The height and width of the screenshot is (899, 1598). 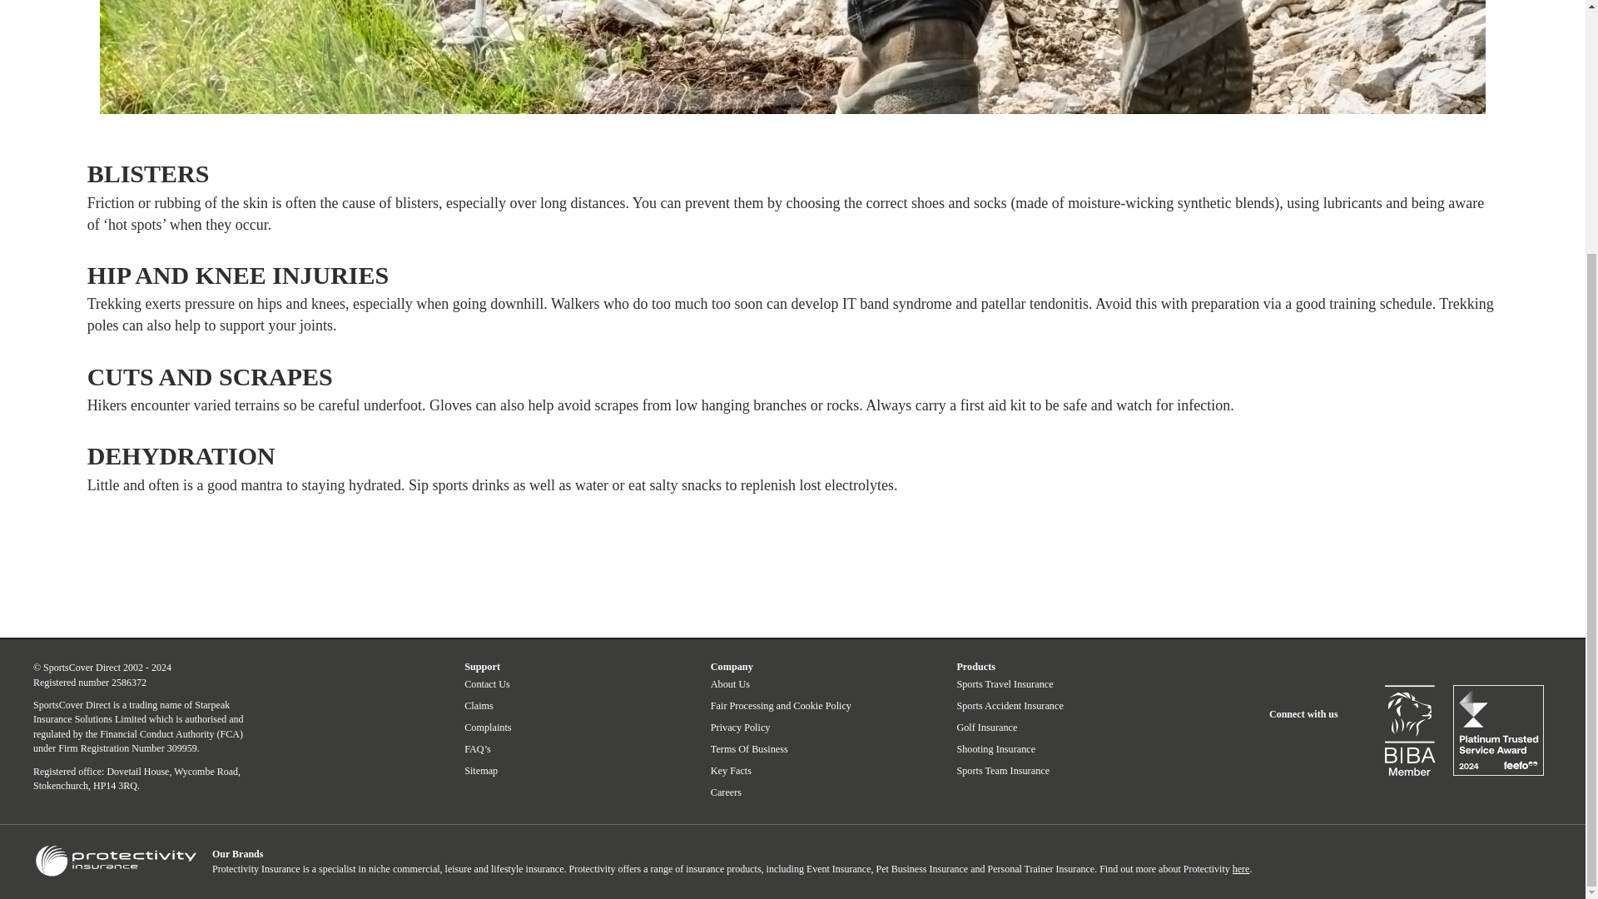 I want to click on Company, so click(x=732, y=666).